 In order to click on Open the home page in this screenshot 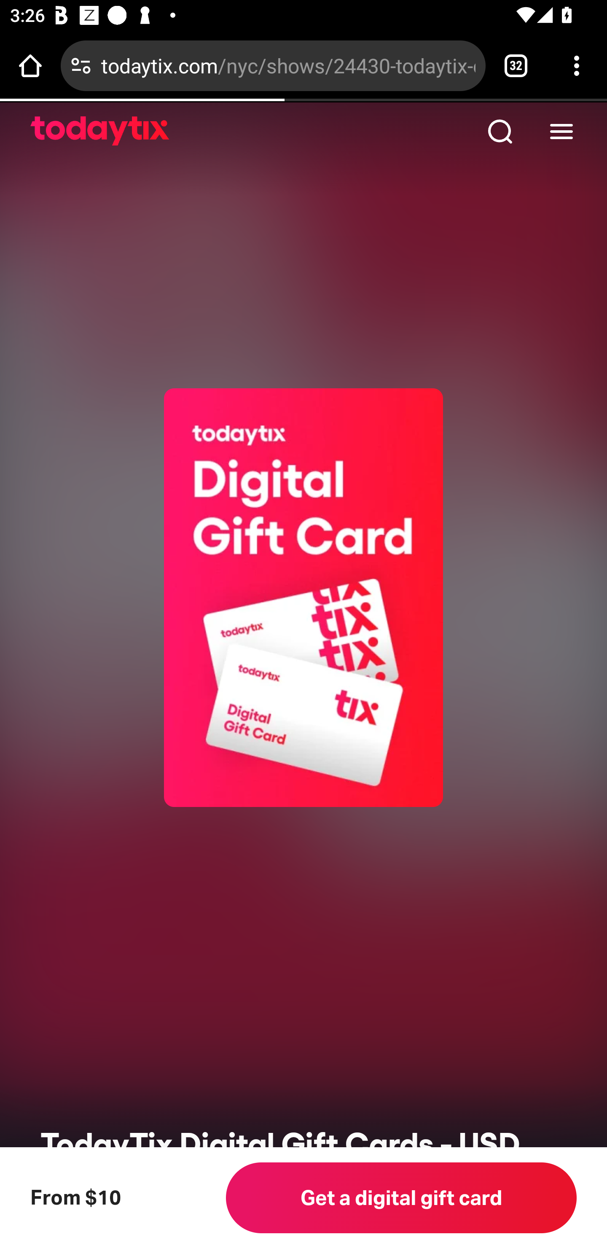, I will do `click(30, 65)`.